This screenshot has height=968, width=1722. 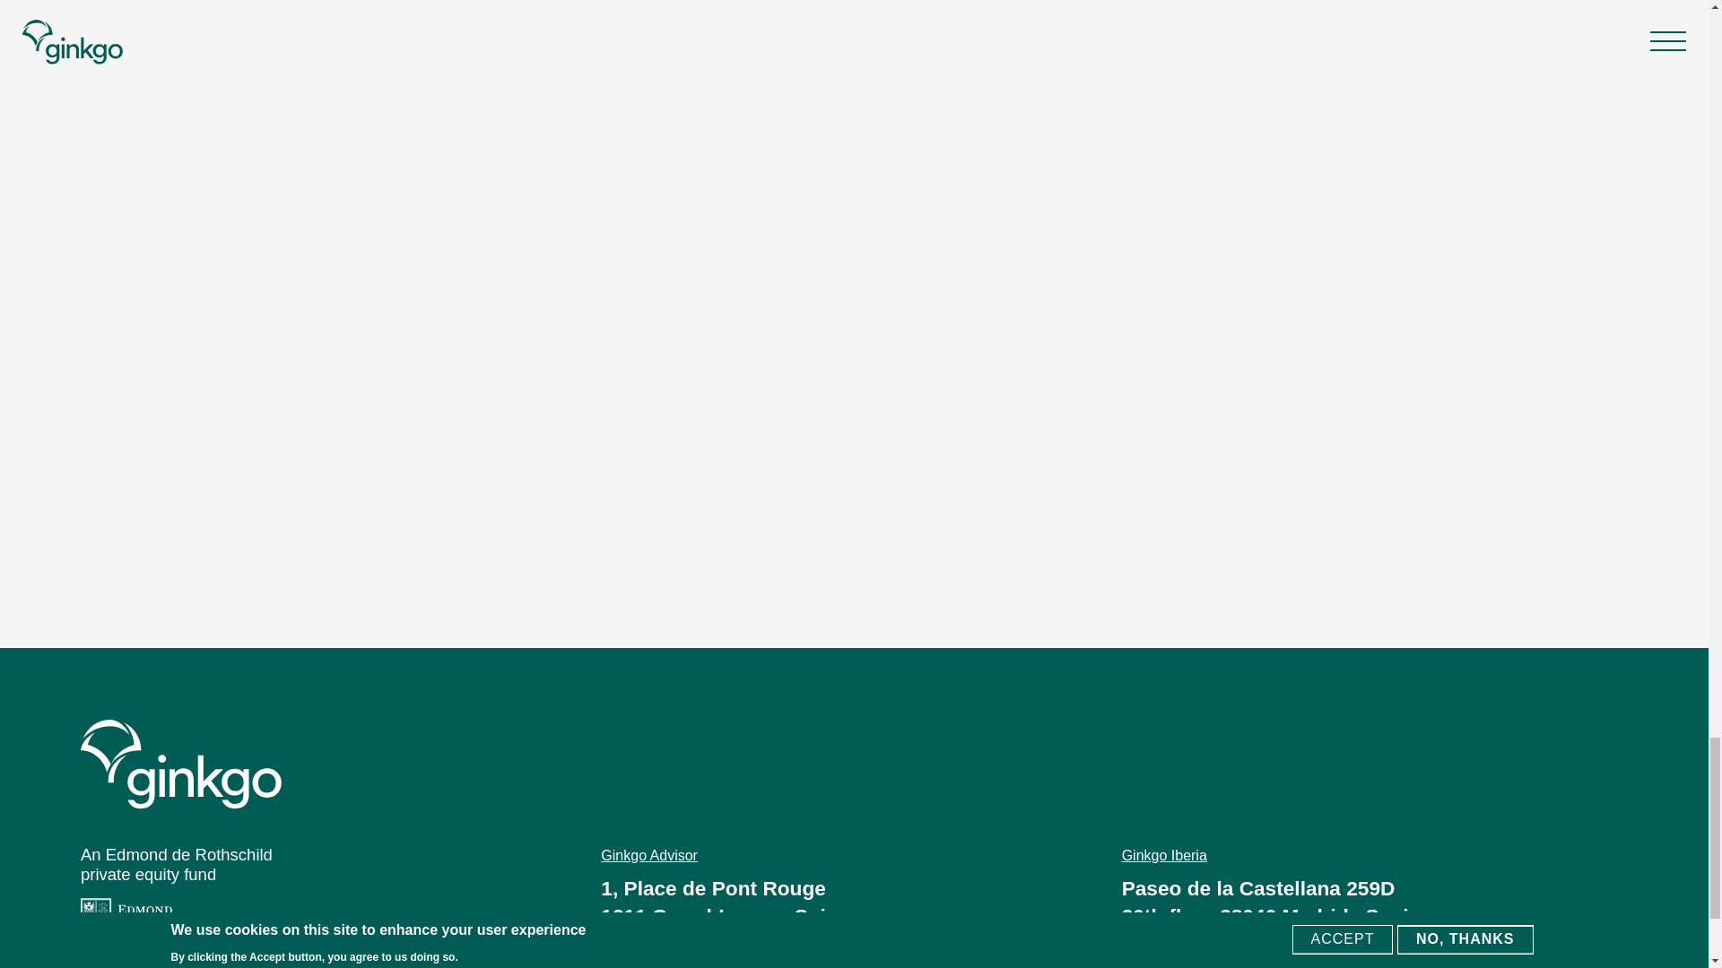 What do you see at coordinates (854, 764) in the screenshot?
I see `Home` at bounding box center [854, 764].